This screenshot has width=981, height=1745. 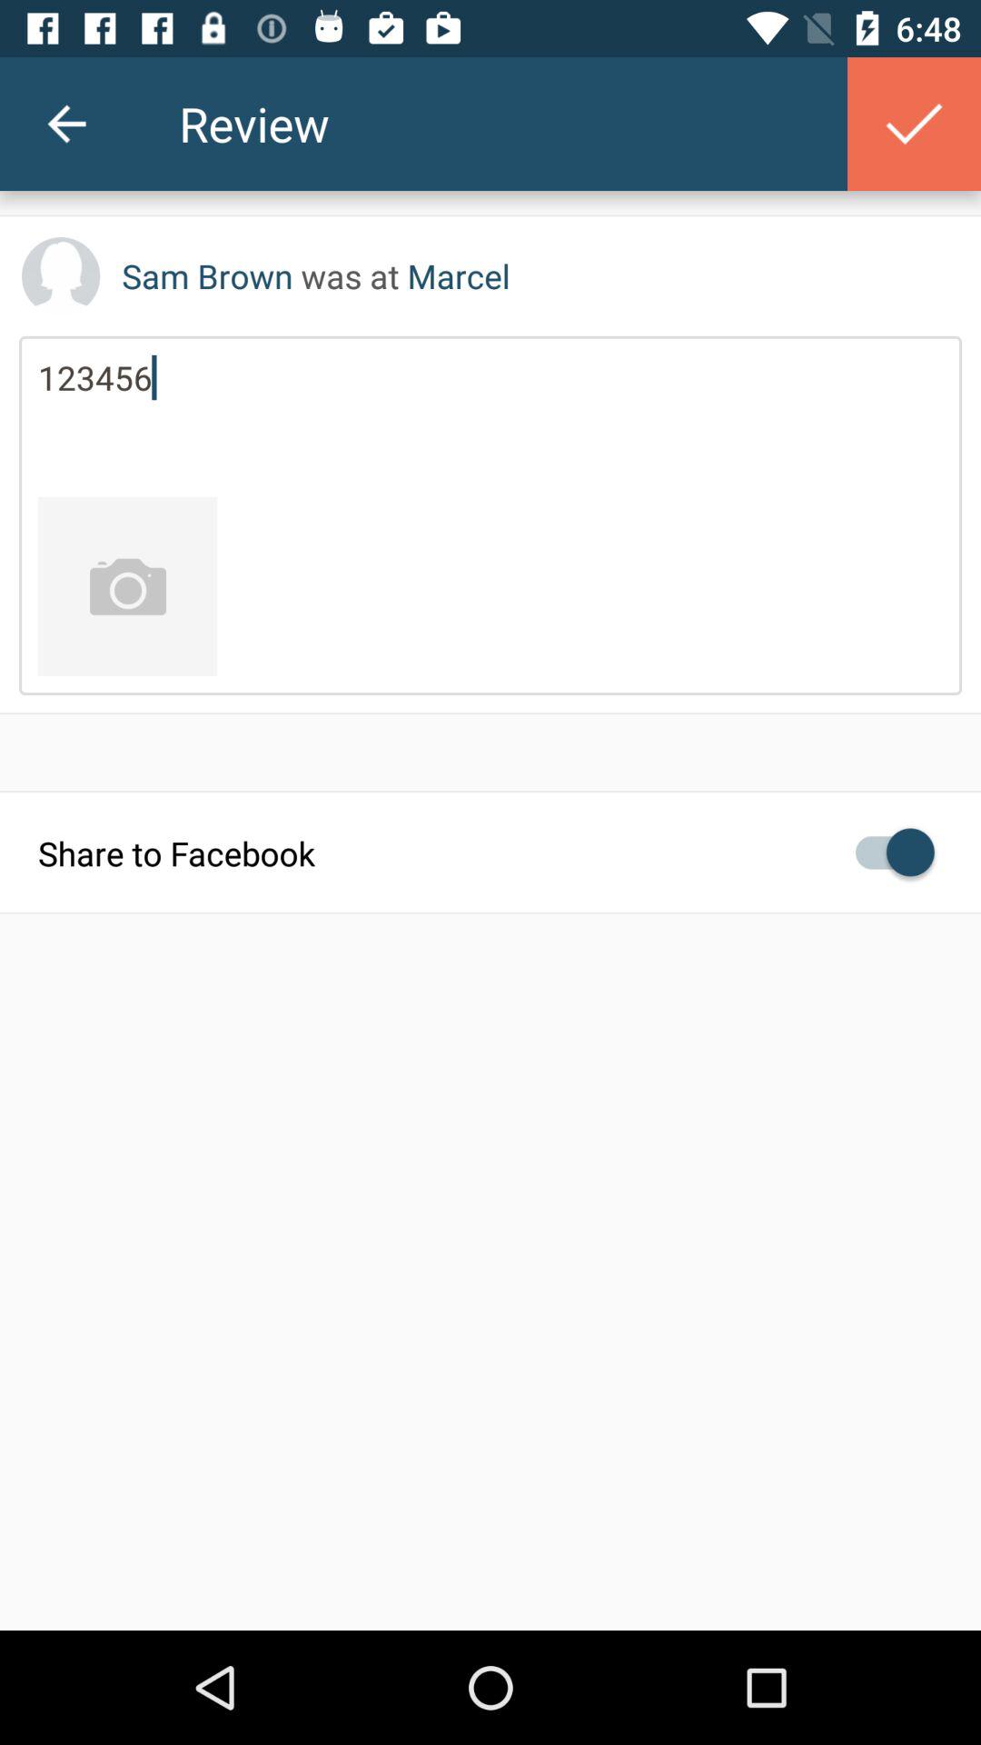 What do you see at coordinates (490, 416) in the screenshot?
I see `flip to 123456 item` at bounding box center [490, 416].